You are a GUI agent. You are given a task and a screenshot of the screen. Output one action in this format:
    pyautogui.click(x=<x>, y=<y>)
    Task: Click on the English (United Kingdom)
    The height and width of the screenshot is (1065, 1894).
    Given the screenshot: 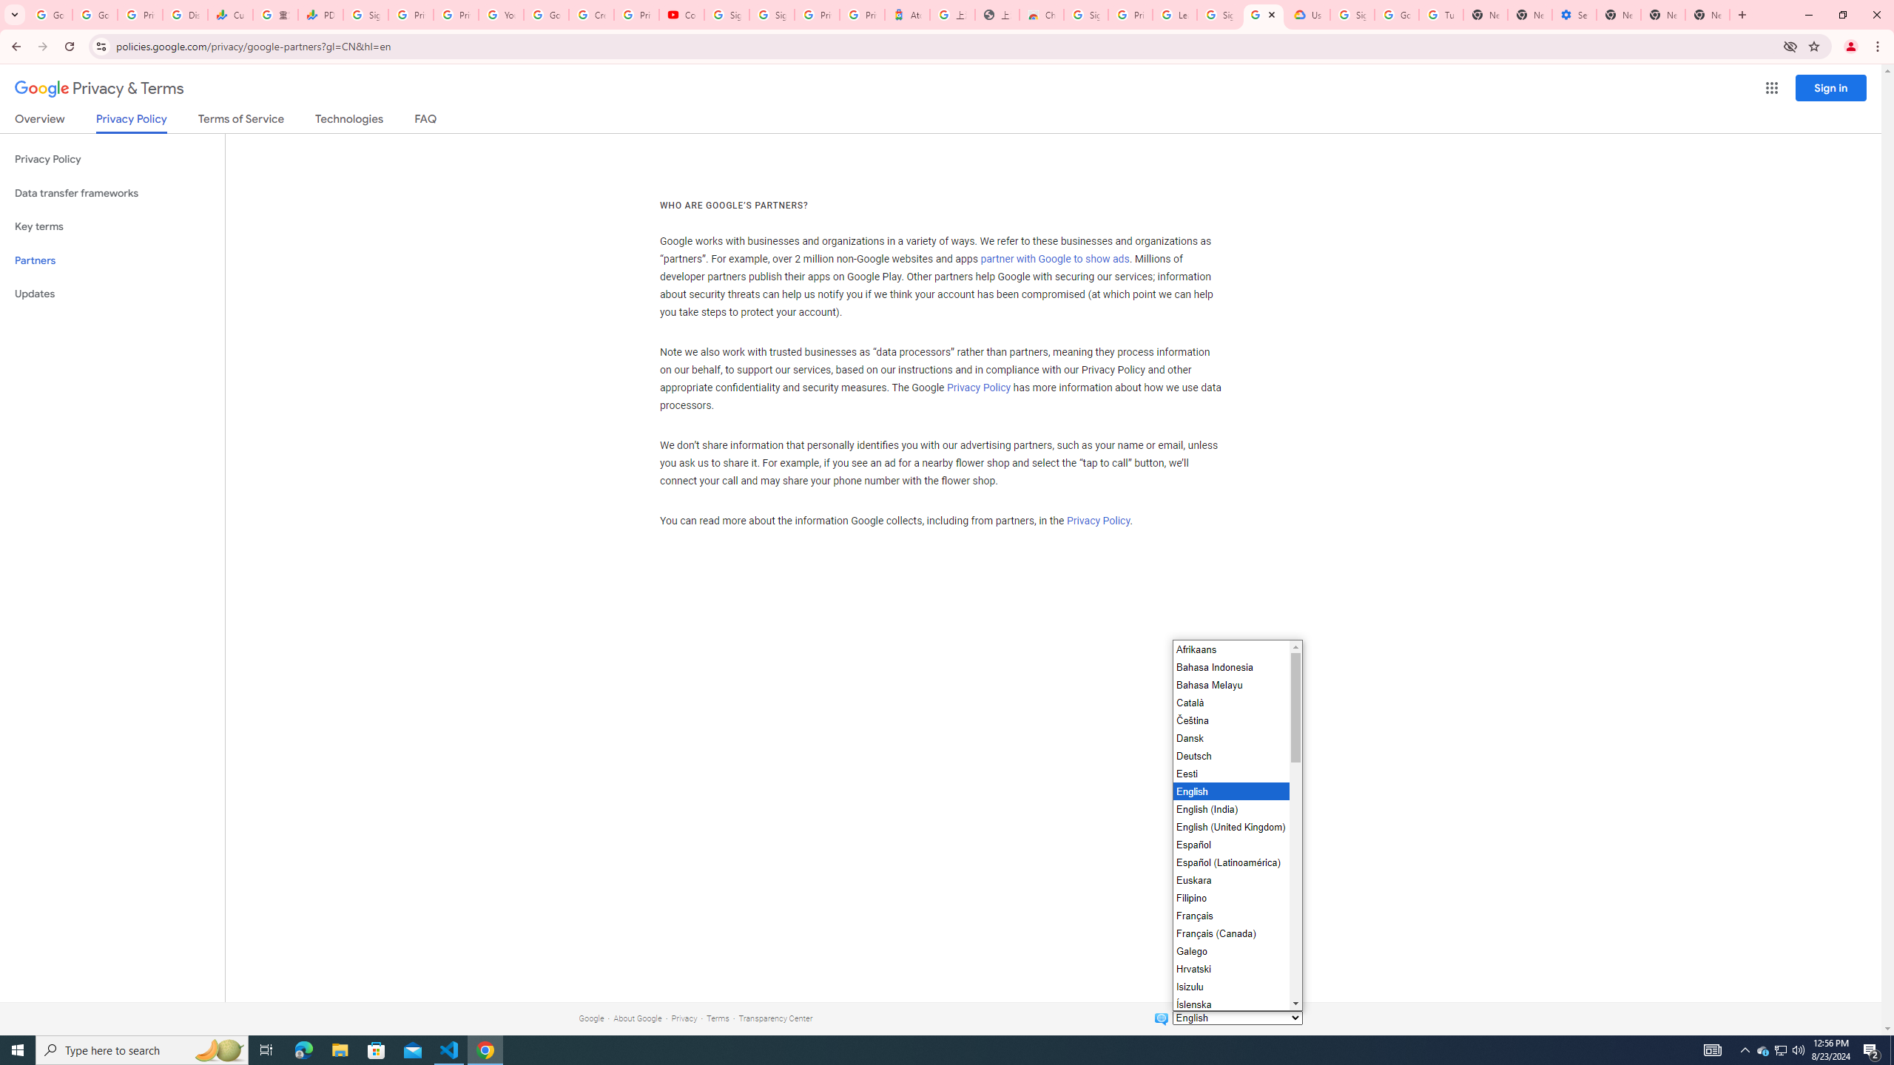 What is the action you would take?
    pyautogui.click(x=1230, y=827)
    